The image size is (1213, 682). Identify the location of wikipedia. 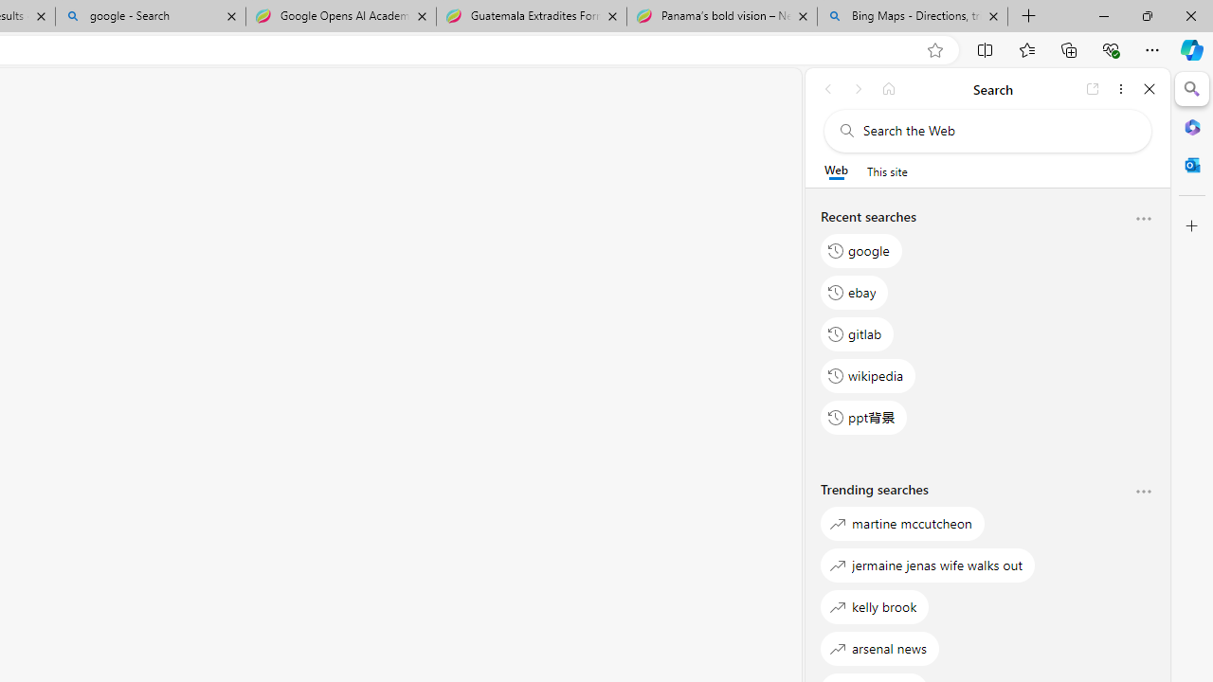
(868, 375).